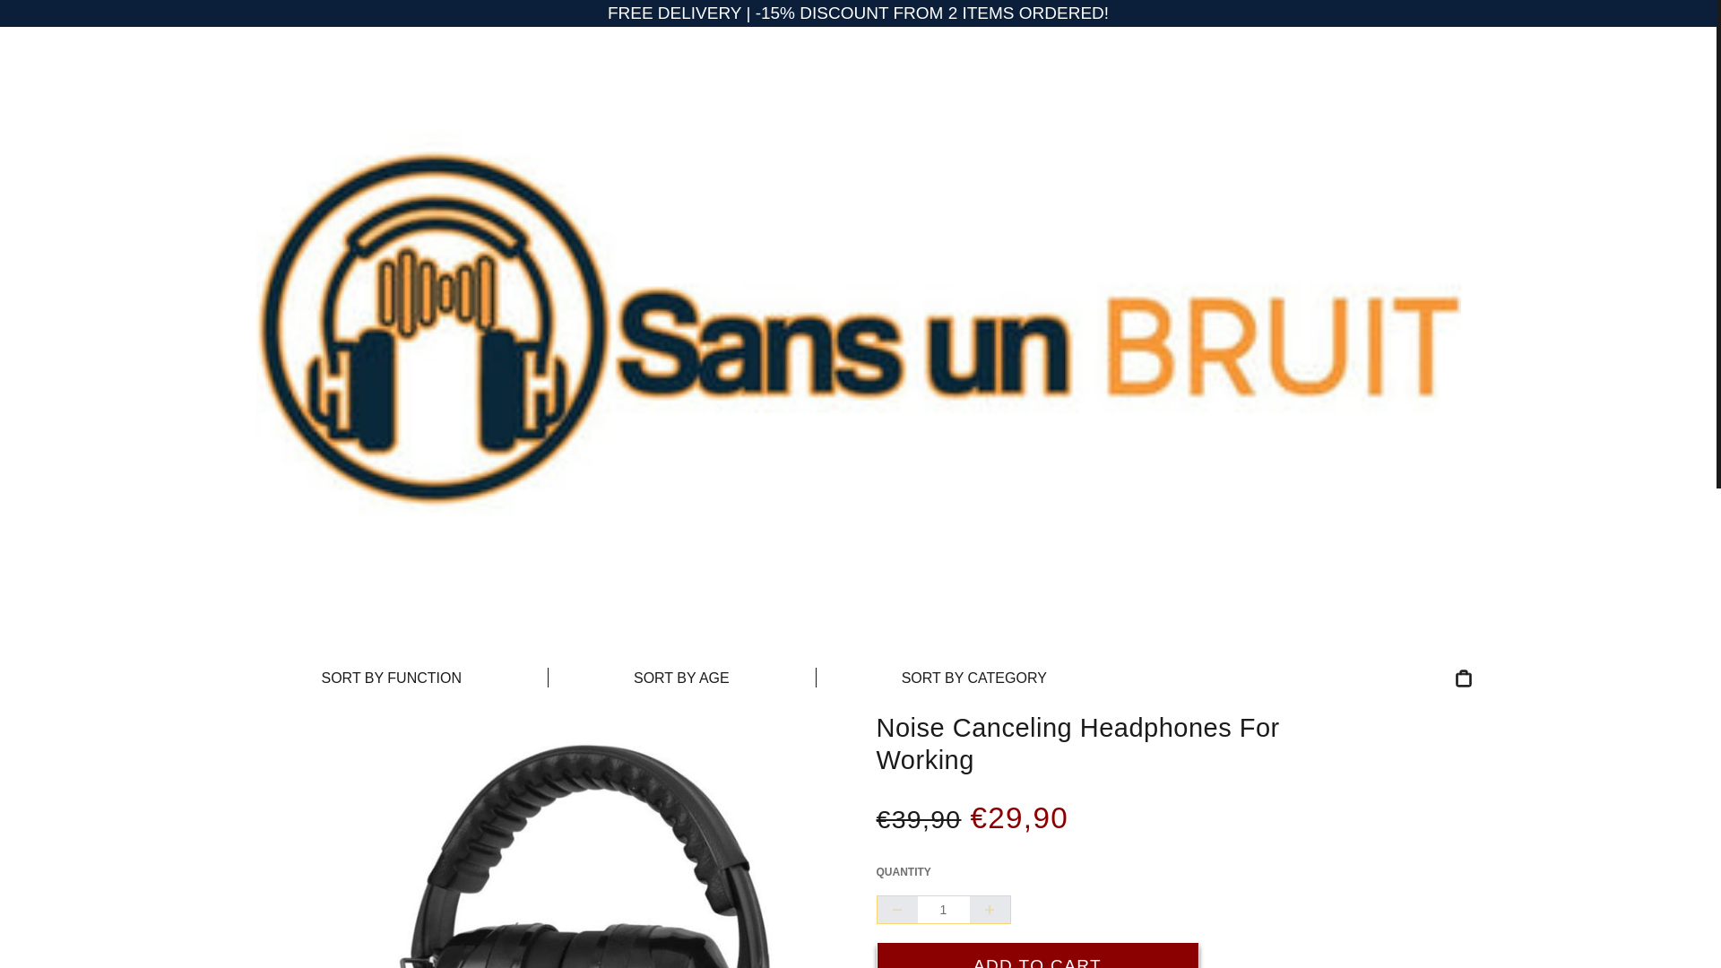  Describe the element at coordinates (681, 678) in the screenshot. I see `SORT BY AGE` at that location.